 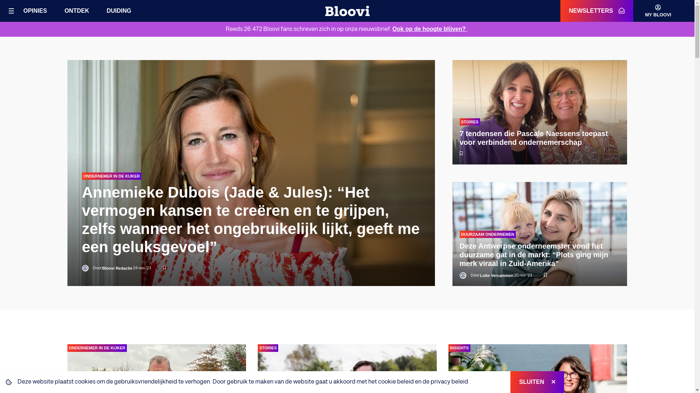 I want to click on privacy beleid, so click(x=449, y=382).